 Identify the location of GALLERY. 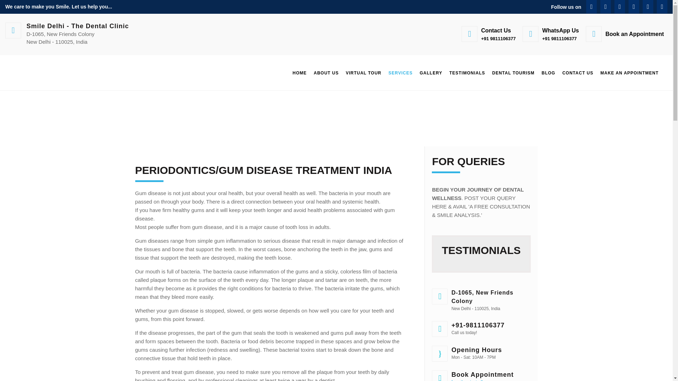
(431, 73).